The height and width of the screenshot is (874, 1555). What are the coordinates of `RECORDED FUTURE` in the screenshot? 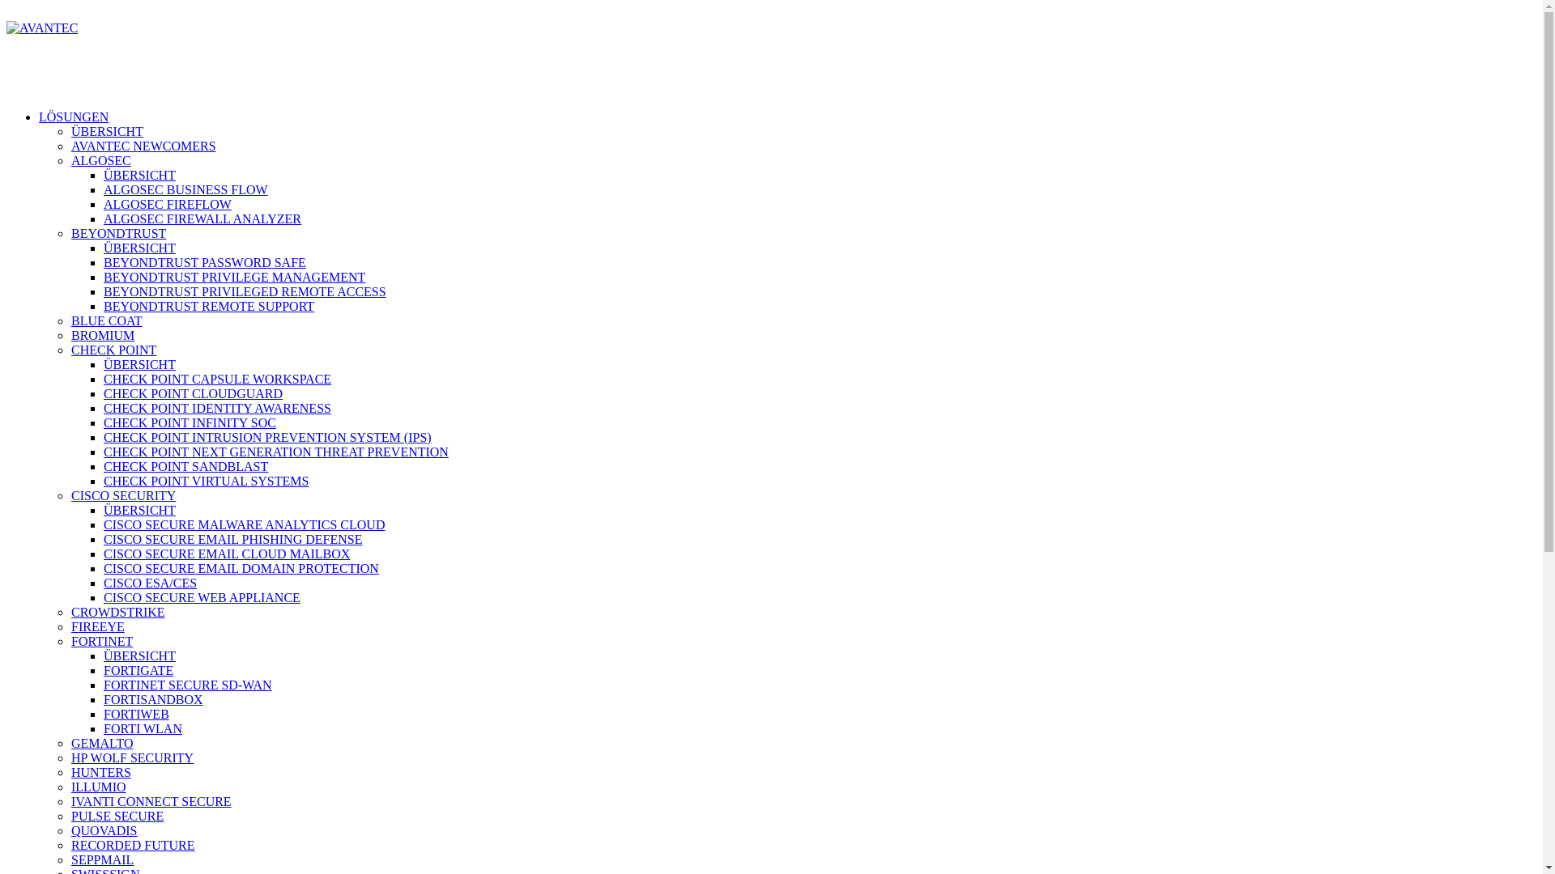 It's located at (133, 845).